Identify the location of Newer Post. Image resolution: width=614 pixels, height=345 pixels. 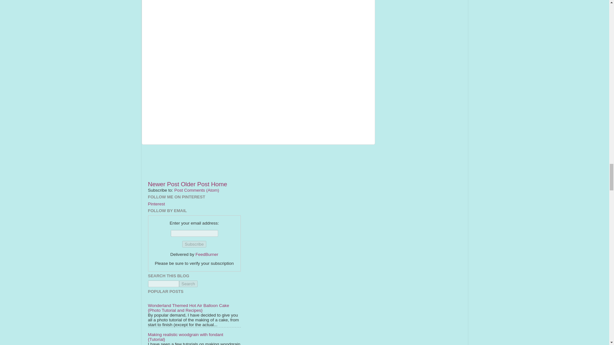
(163, 184).